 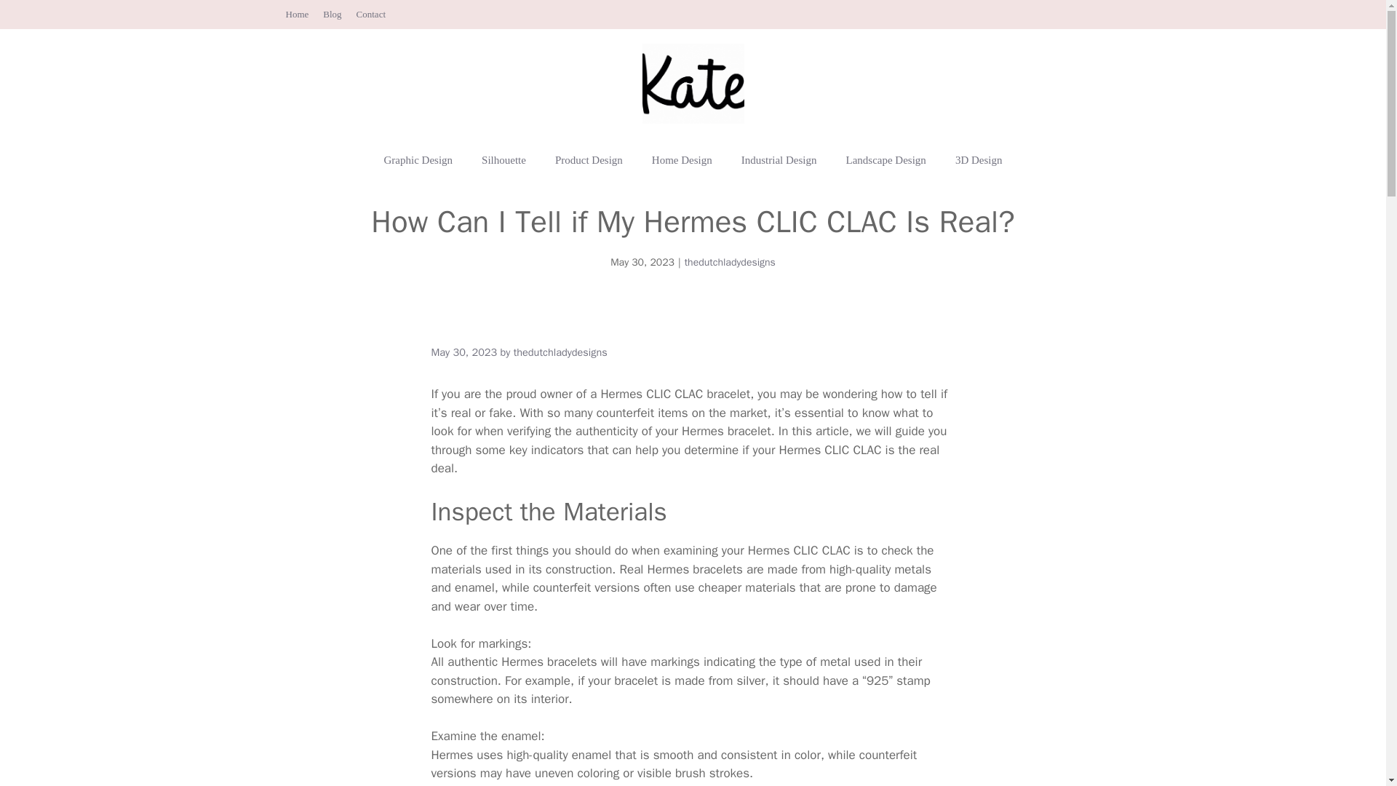 I want to click on Blog, so click(x=332, y=14).